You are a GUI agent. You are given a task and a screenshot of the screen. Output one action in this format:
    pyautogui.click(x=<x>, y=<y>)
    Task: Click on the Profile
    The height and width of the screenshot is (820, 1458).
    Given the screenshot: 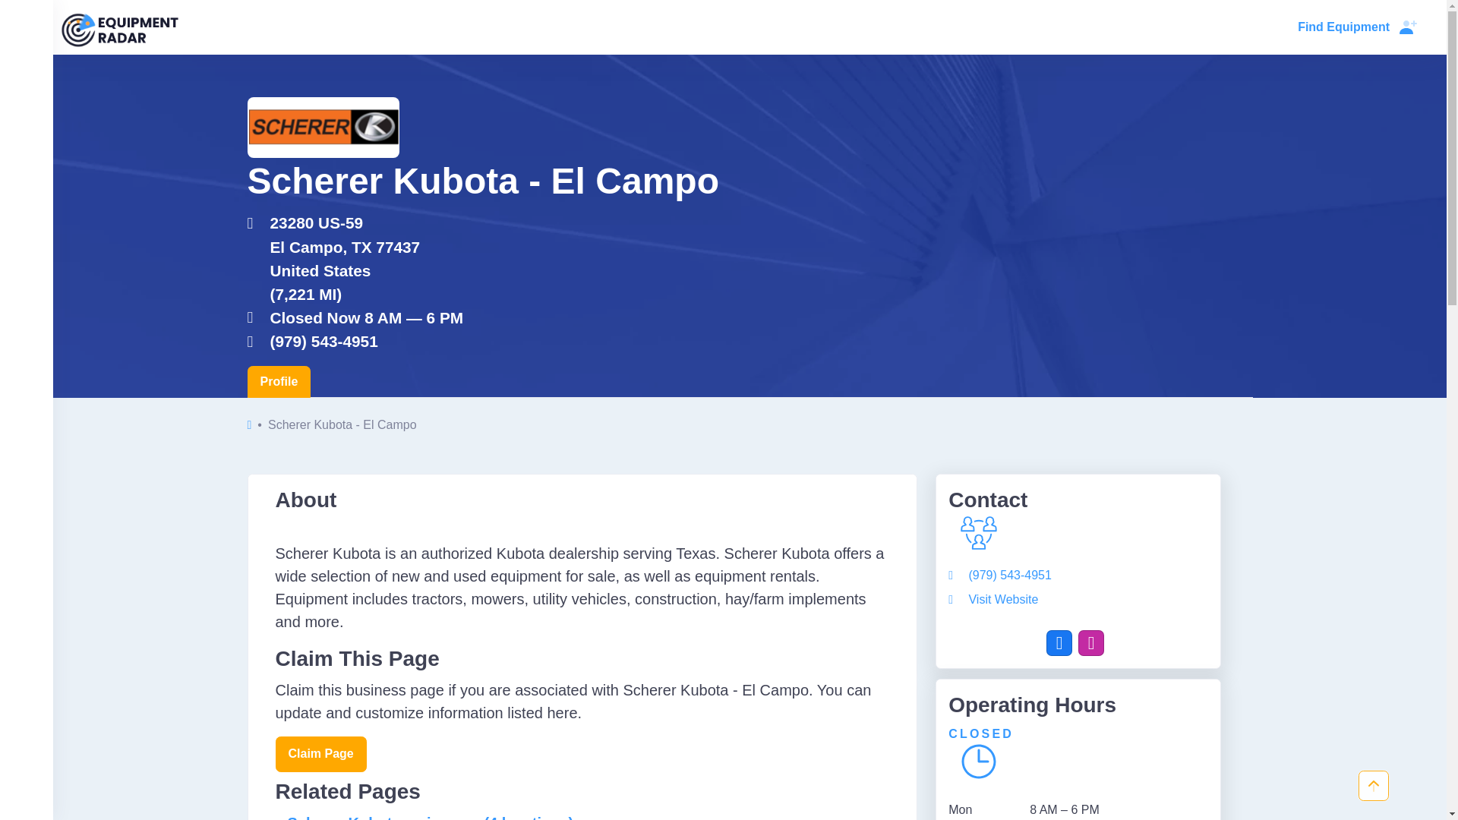 What is the action you would take?
    pyautogui.click(x=279, y=381)
    